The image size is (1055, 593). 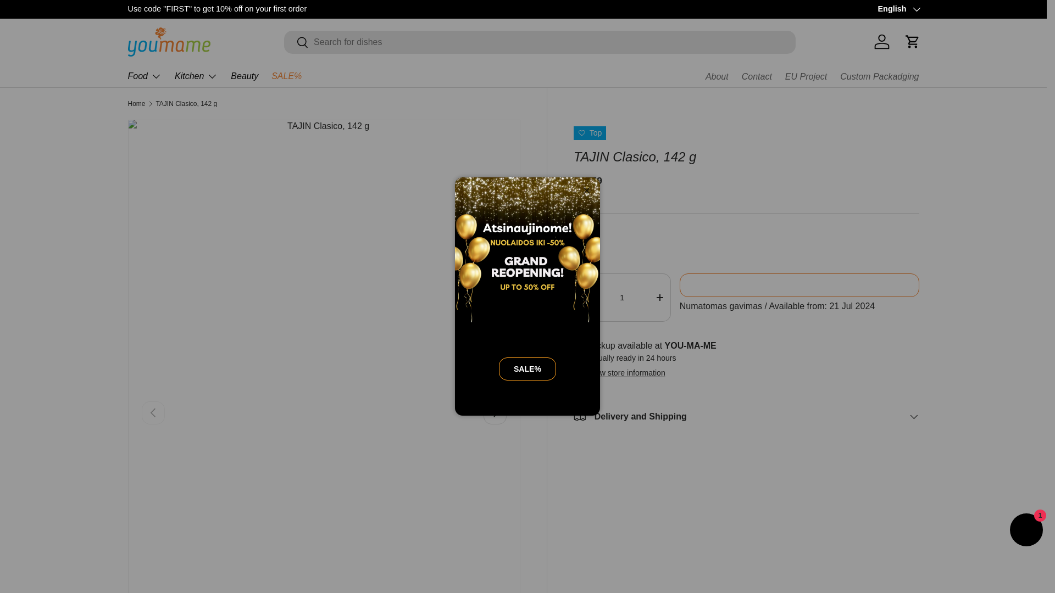 What do you see at coordinates (881, 42) in the screenshot?
I see `Log in` at bounding box center [881, 42].